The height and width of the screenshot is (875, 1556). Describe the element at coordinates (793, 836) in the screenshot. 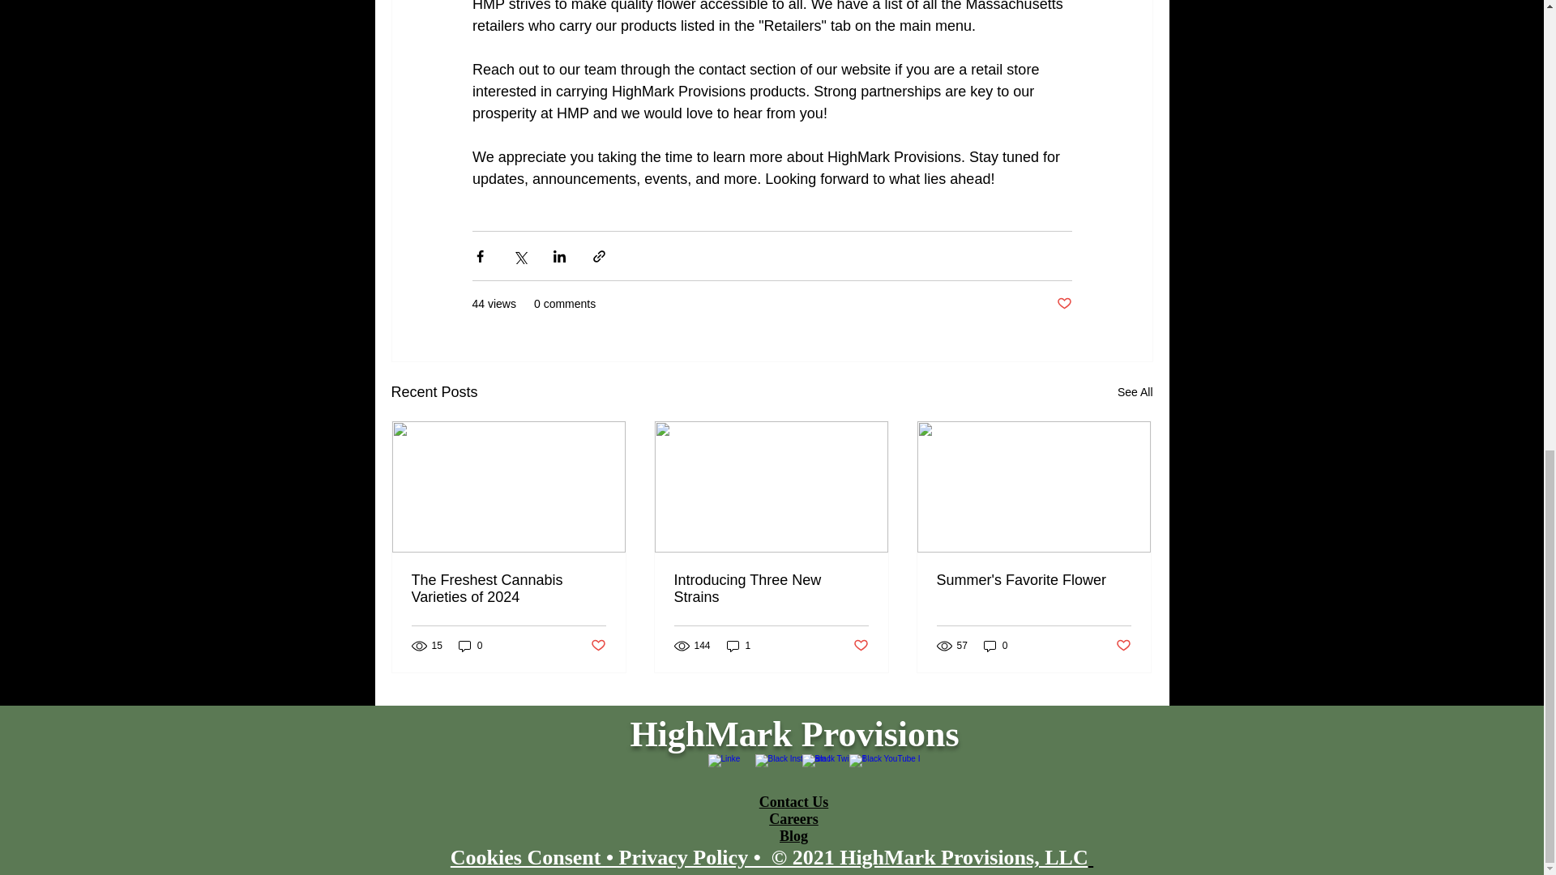

I see `Blog` at that location.